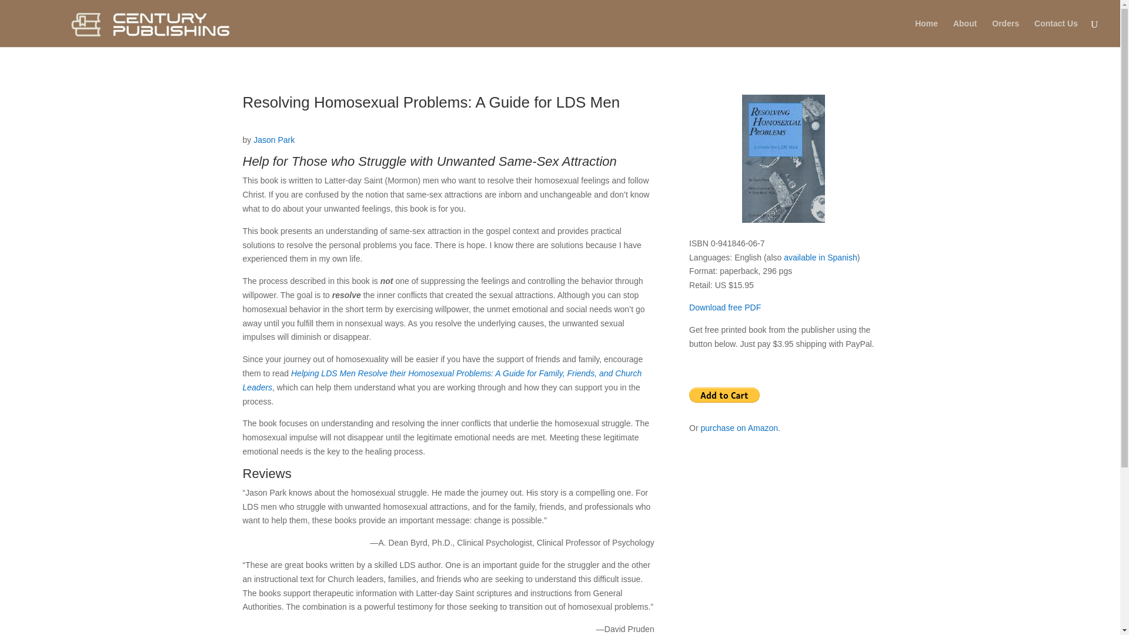 The height and width of the screenshot is (635, 1129). Describe the element at coordinates (274, 140) in the screenshot. I see `Jason Park` at that location.